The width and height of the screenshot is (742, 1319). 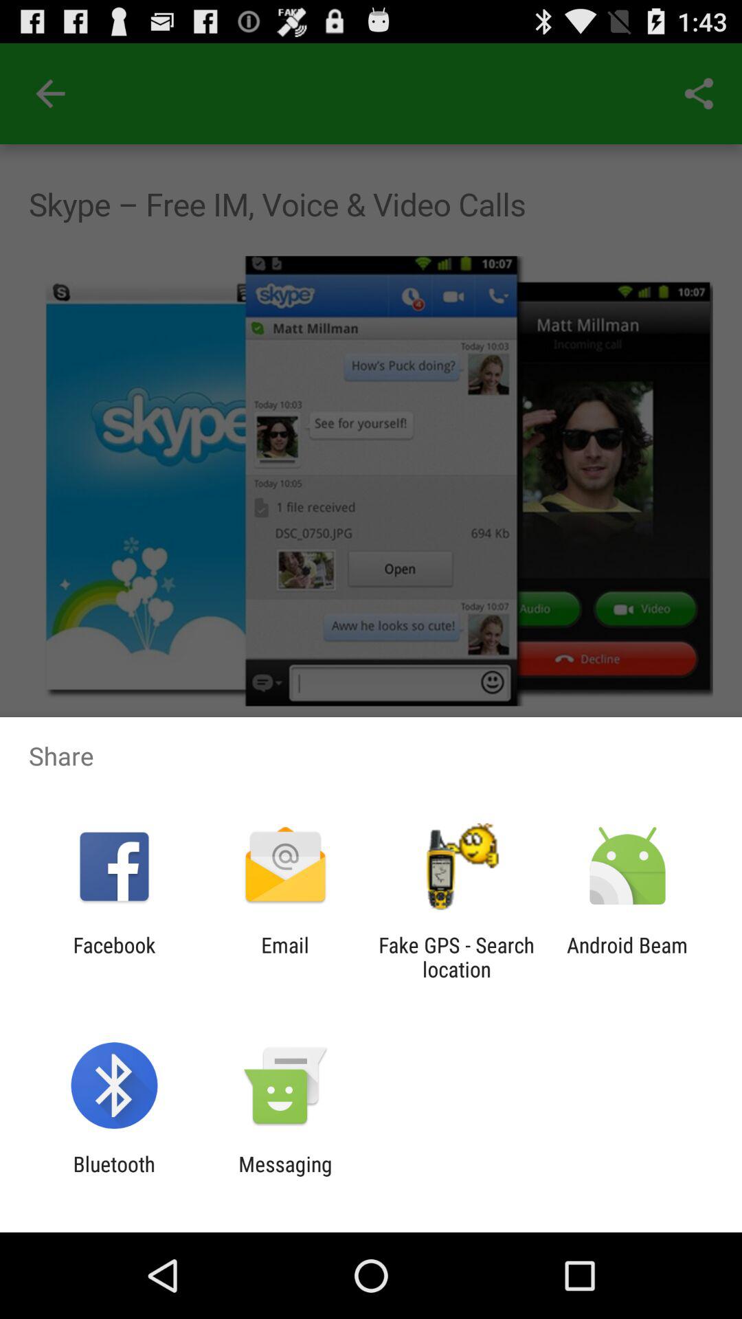 I want to click on turn off the icon next to the email app, so click(x=114, y=957).